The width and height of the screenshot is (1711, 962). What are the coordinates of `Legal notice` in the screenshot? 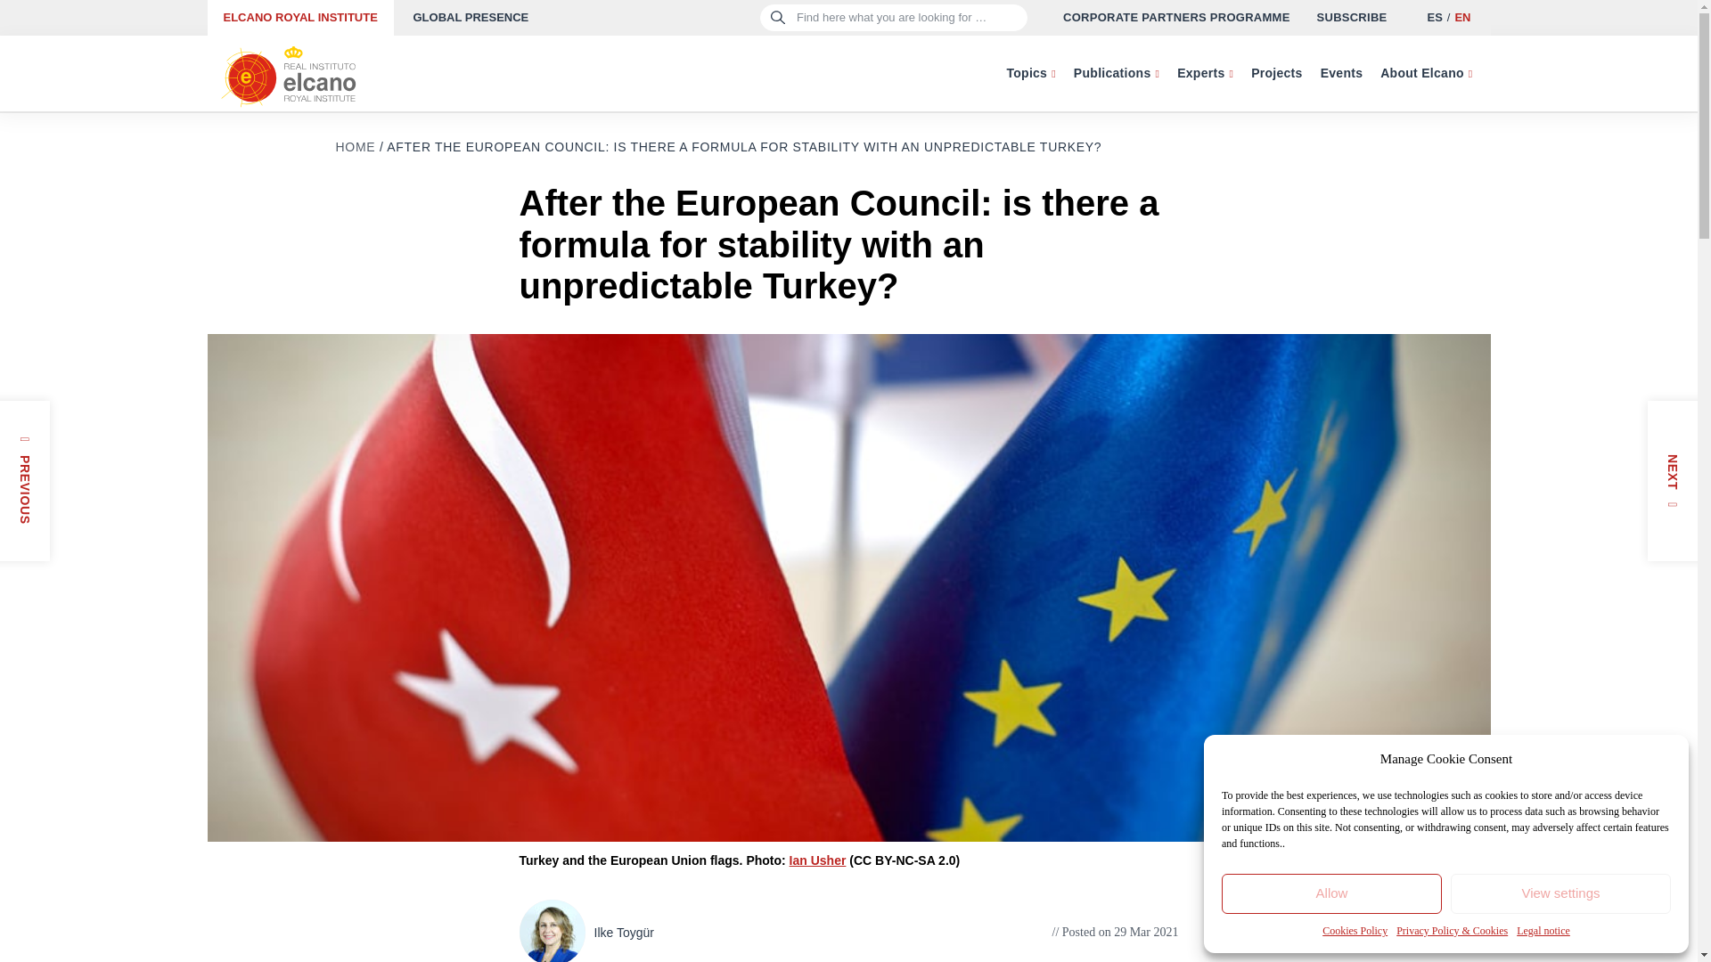 It's located at (1543, 931).